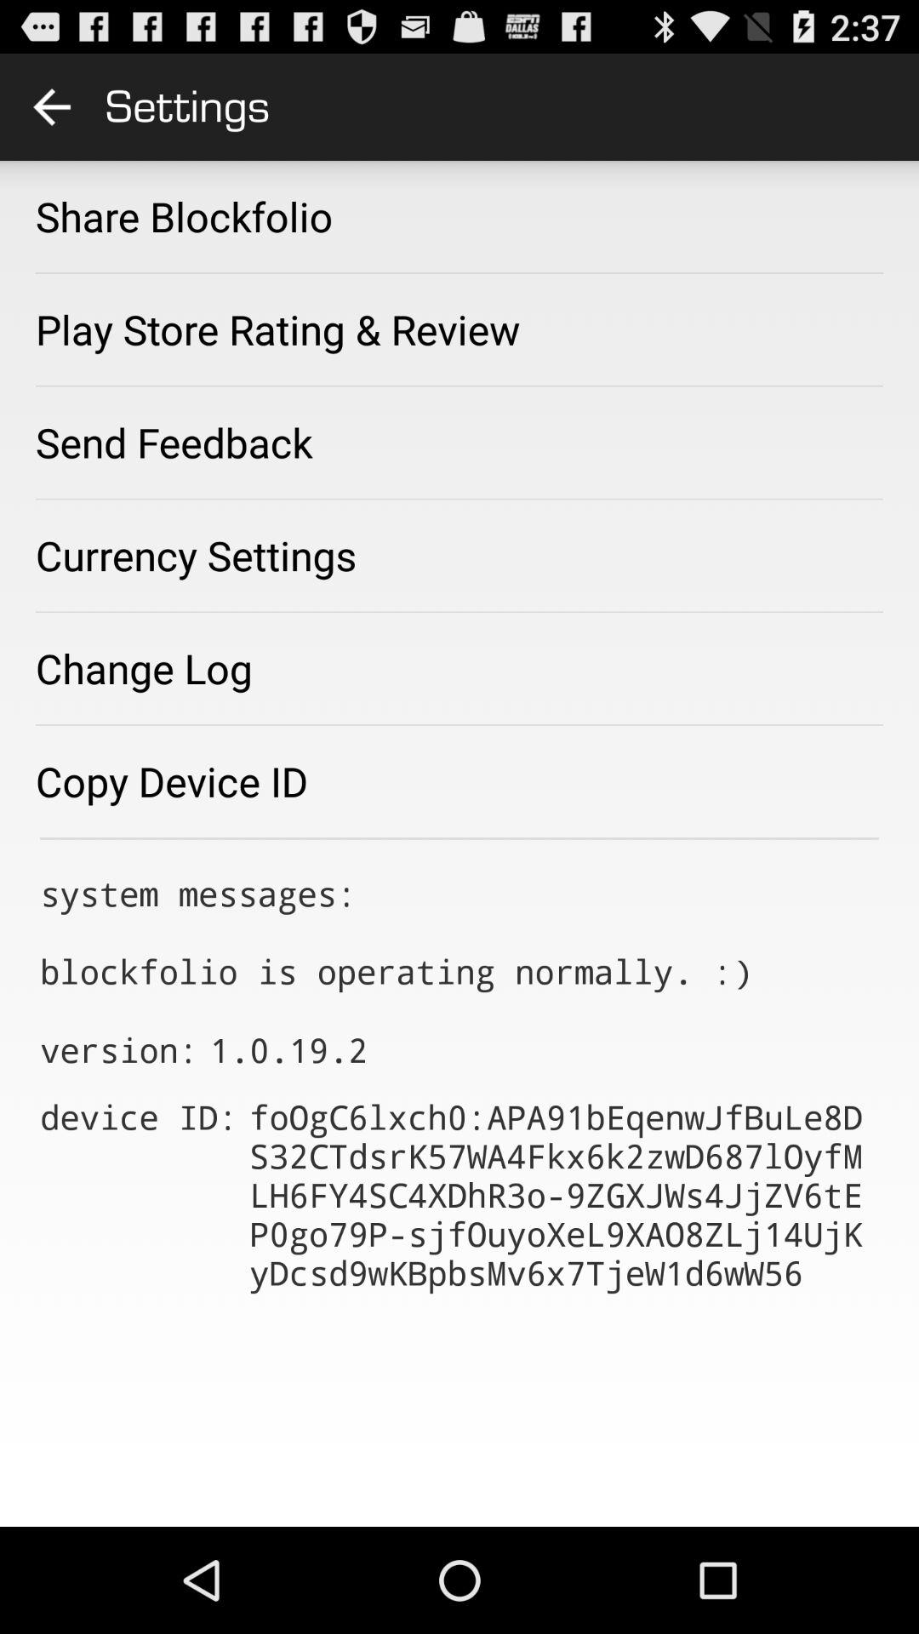 The image size is (919, 1634). What do you see at coordinates (196, 555) in the screenshot?
I see `tap the currency settings item` at bounding box center [196, 555].